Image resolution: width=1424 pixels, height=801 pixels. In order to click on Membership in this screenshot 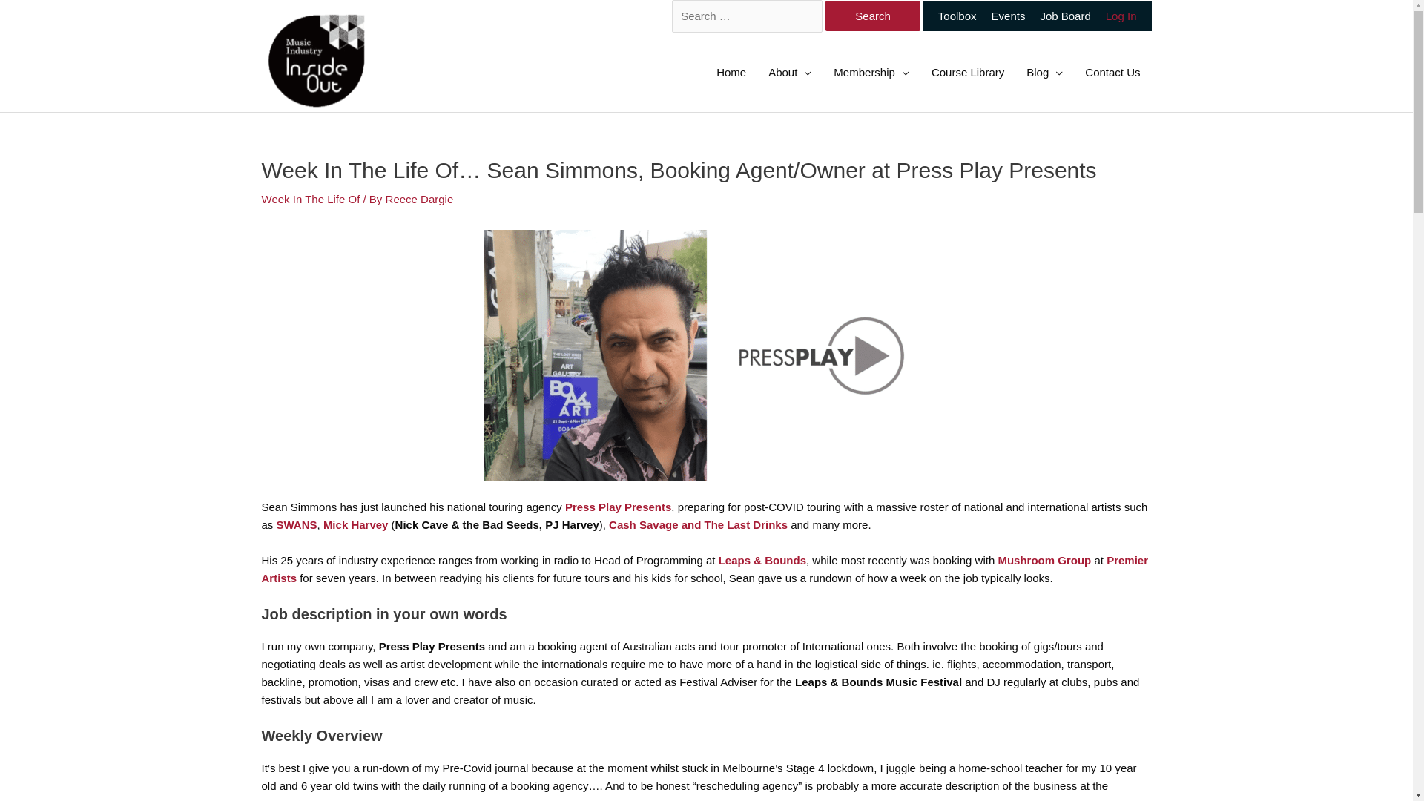, I will do `click(871, 73)`.